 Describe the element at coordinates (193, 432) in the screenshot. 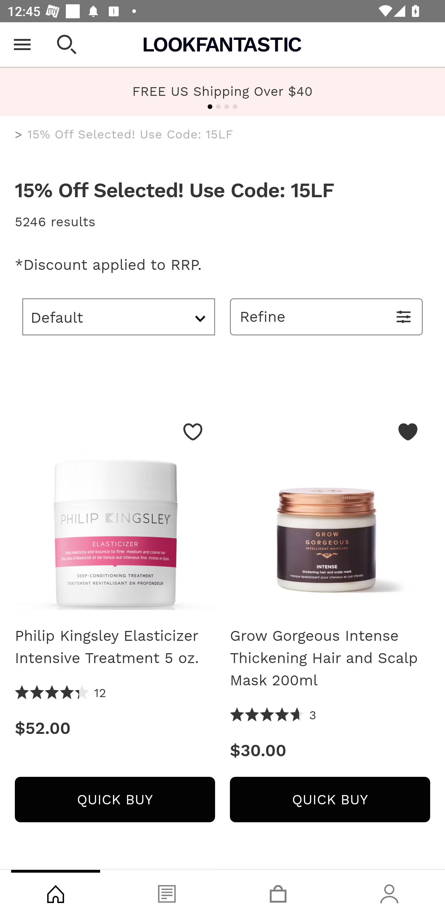

I see `Save to Wishlist` at that location.